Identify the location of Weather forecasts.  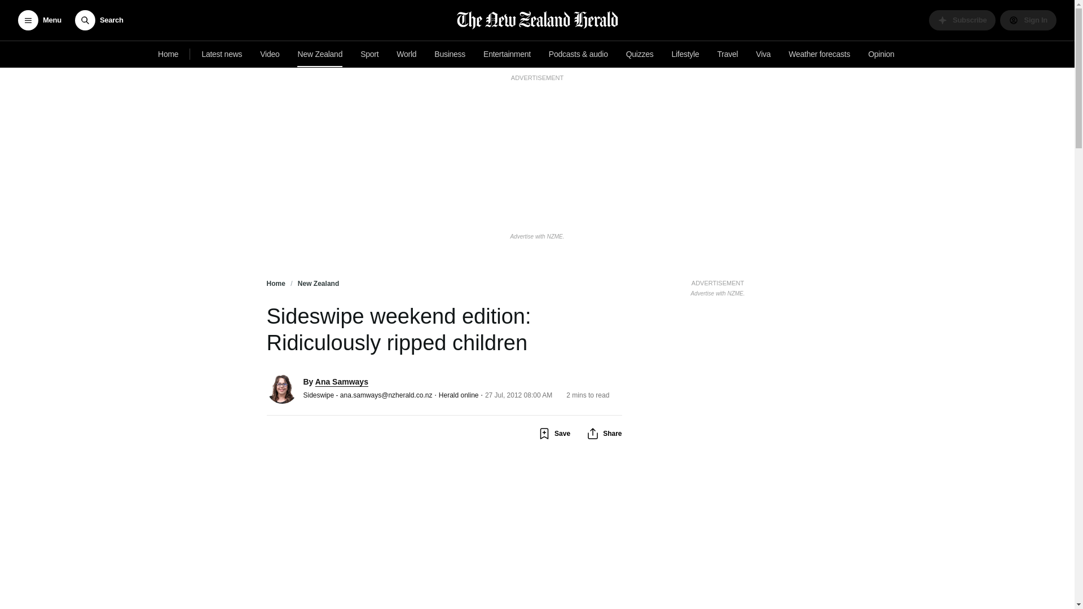
(819, 54).